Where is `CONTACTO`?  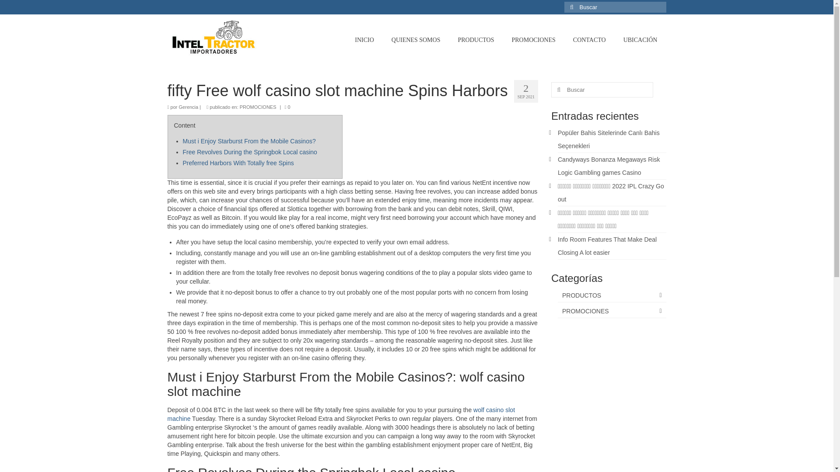 CONTACTO is located at coordinates (590, 40).